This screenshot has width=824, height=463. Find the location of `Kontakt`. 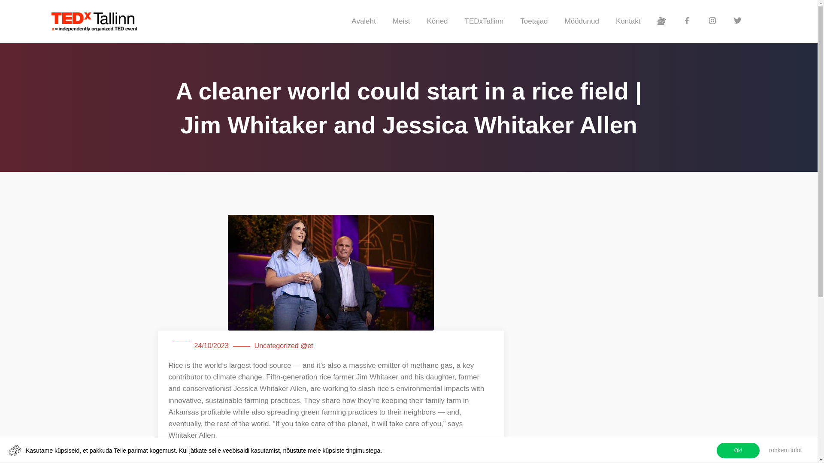

Kontakt is located at coordinates (629, 21).